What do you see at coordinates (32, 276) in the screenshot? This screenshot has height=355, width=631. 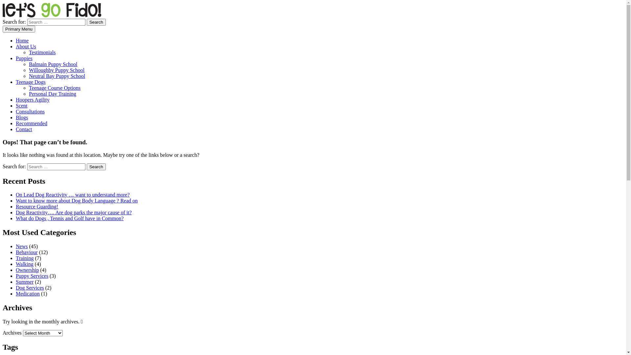 I see `Puppy Services` at bounding box center [32, 276].